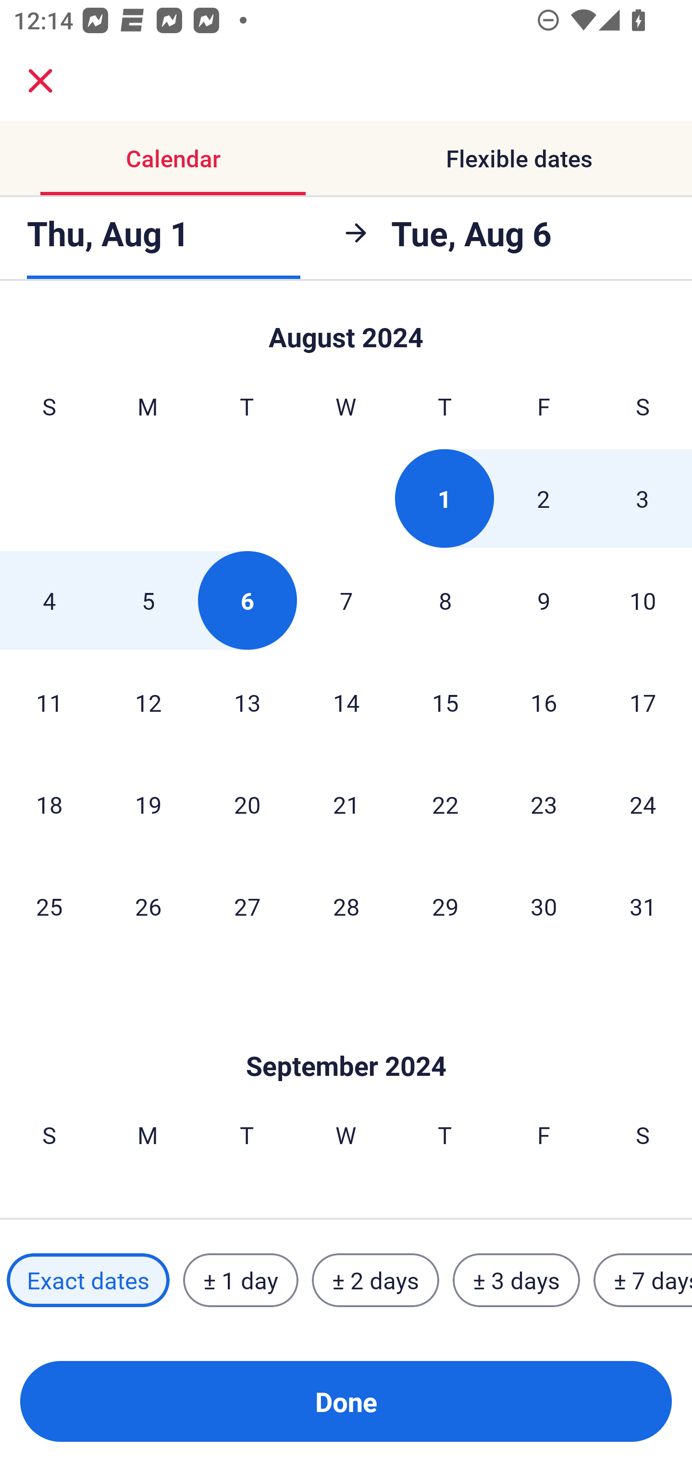 The image size is (692, 1462). I want to click on 16 Friday, August 16, 2024, so click(544, 702).